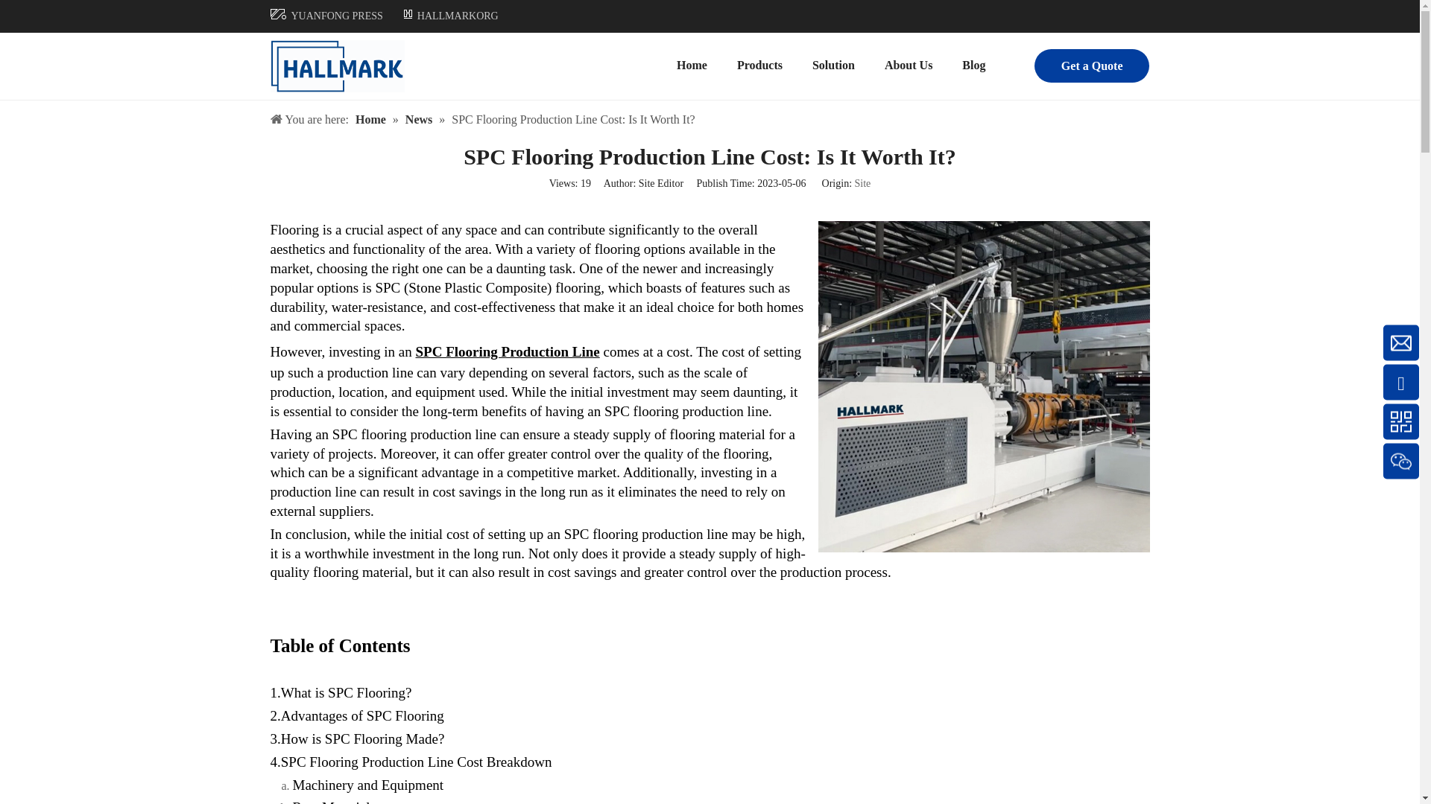 The height and width of the screenshot is (804, 1431). I want to click on hallmark--logo, so click(337, 66).